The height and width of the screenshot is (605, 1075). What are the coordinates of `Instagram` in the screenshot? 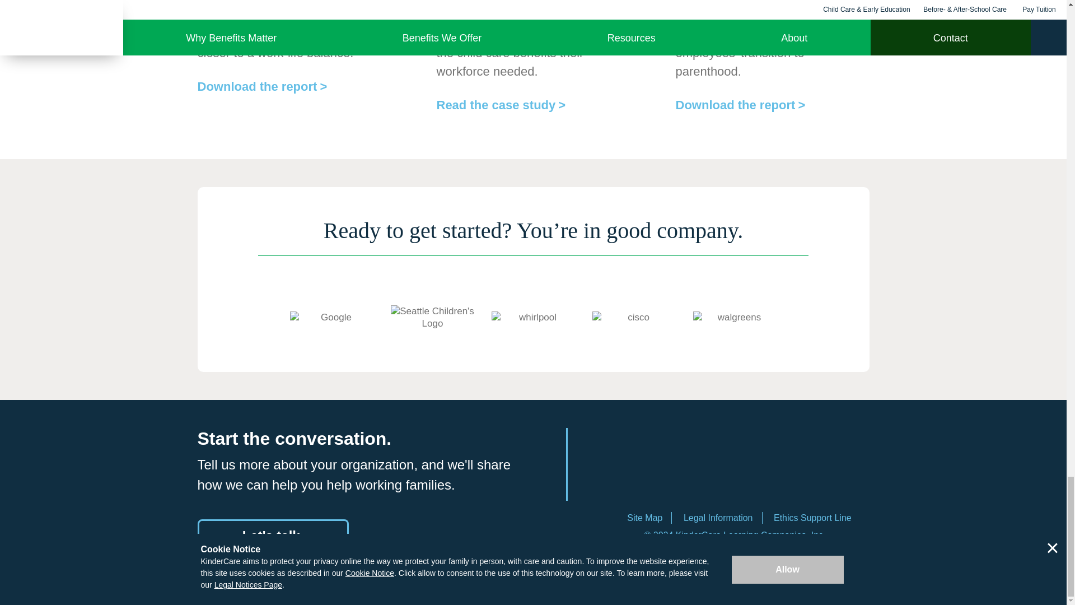 It's located at (765, 474).